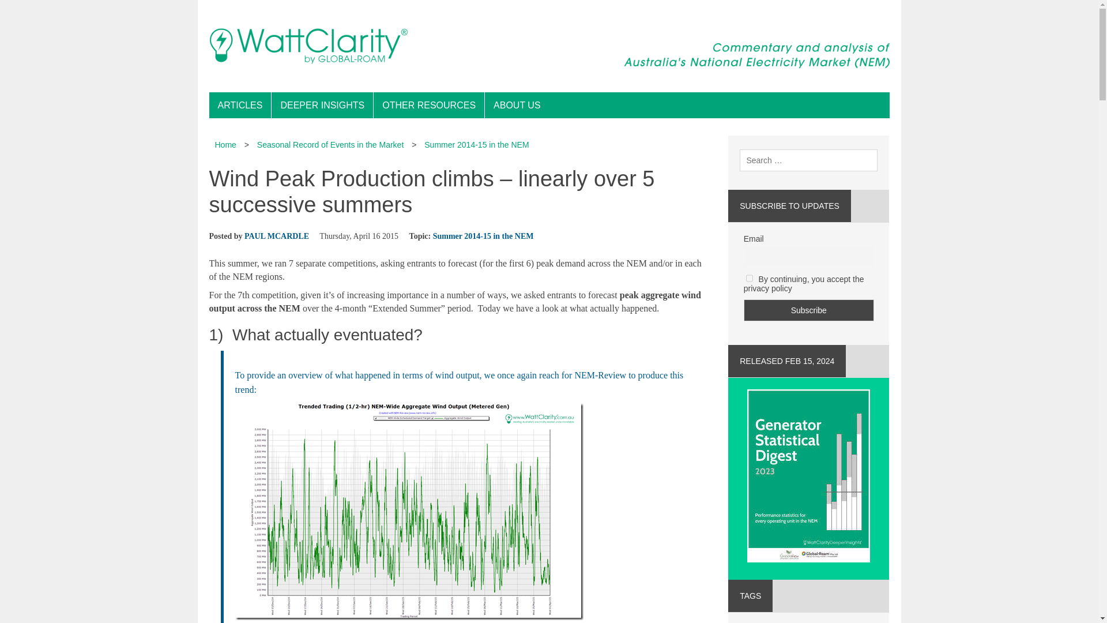 The height and width of the screenshot is (623, 1107). What do you see at coordinates (476, 144) in the screenshot?
I see `Summer 2014-15 in the NEM` at bounding box center [476, 144].